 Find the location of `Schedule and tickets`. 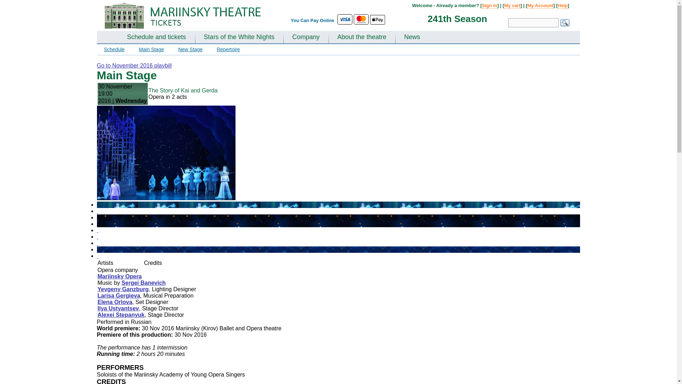

Schedule and tickets is located at coordinates (156, 38).